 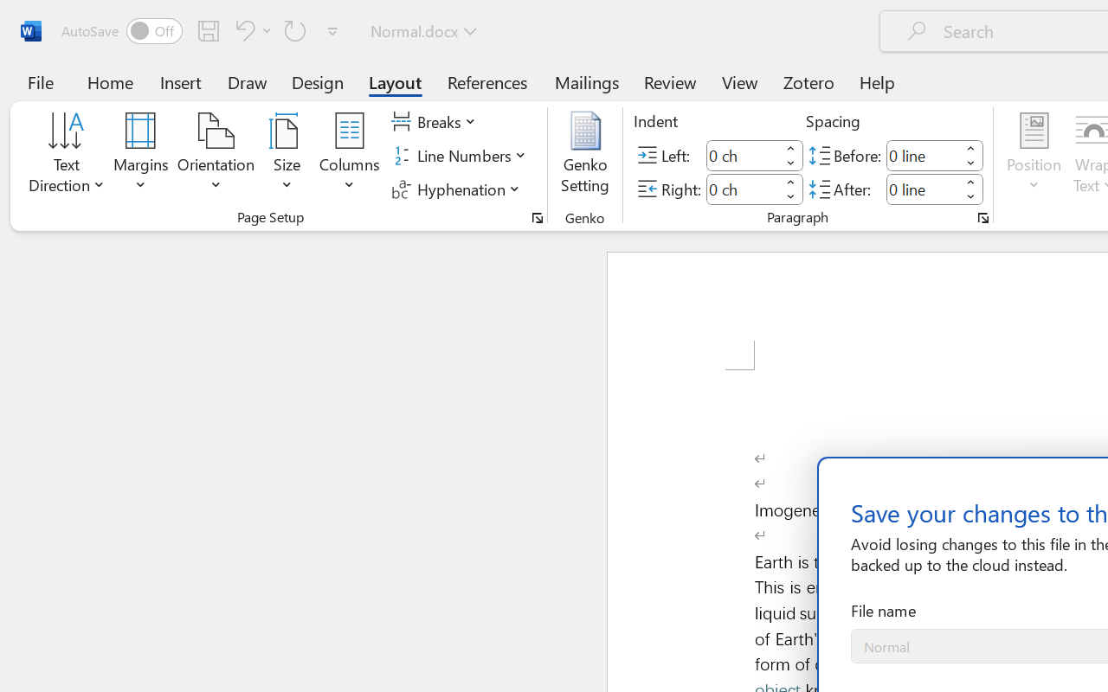 What do you see at coordinates (878, 81) in the screenshot?
I see `Help` at bounding box center [878, 81].